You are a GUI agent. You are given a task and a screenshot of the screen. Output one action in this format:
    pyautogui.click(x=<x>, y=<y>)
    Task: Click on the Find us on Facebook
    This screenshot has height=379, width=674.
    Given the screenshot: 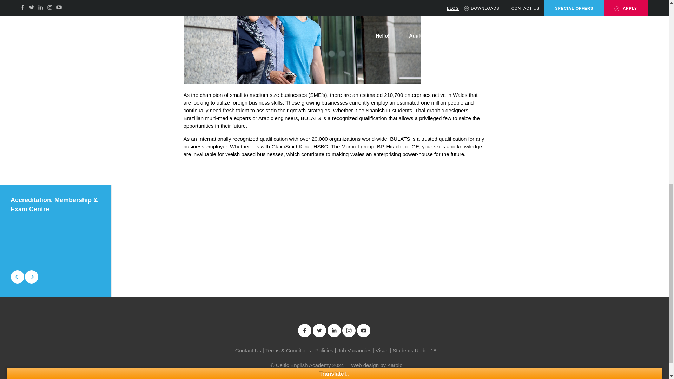 What is the action you would take?
    pyautogui.click(x=305, y=331)
    